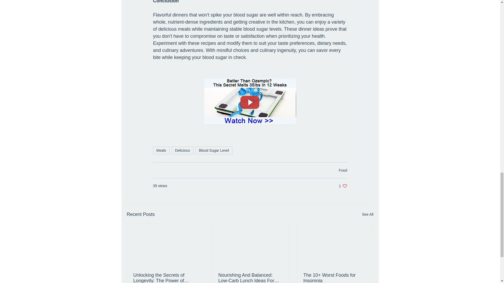 Image resolution: width=504 pixels, height=283 pixels. Describe the element at coordinates (343, 170) in the screenshot. I see `Blood Sugar Level` at that location.